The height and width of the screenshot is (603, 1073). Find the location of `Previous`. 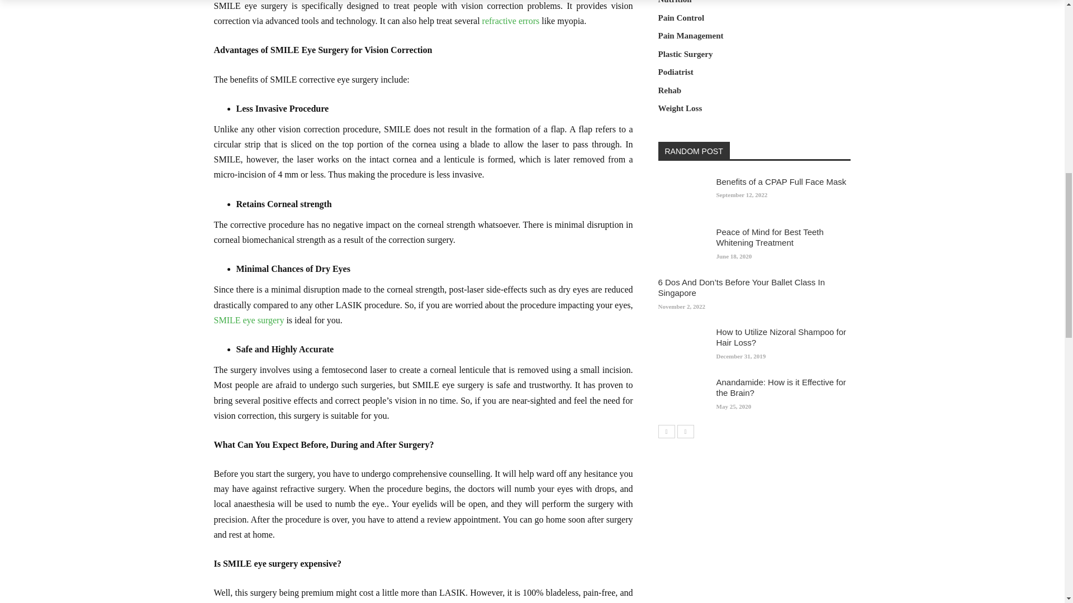

Previous is located at coordinates (666, 431).